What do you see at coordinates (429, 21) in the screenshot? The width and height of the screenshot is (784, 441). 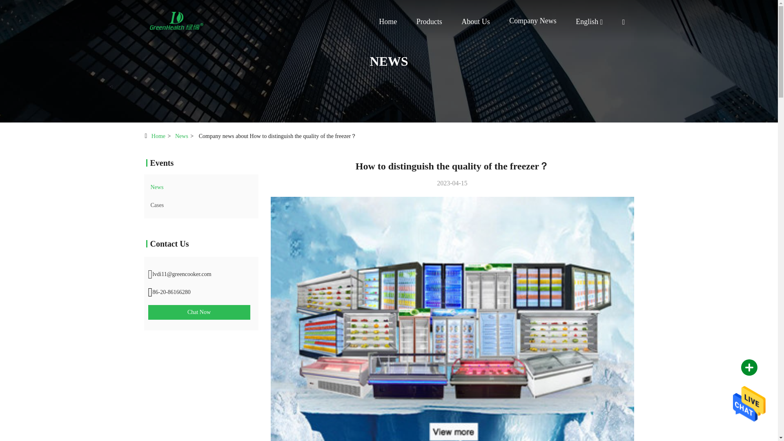 I see `Products` at bounding box center [429, 21].